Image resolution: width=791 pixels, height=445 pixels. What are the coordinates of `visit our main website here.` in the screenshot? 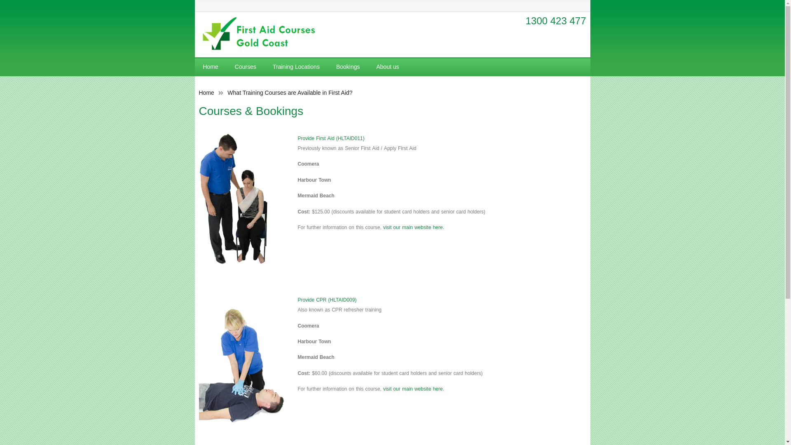 It's located at (414, 389).